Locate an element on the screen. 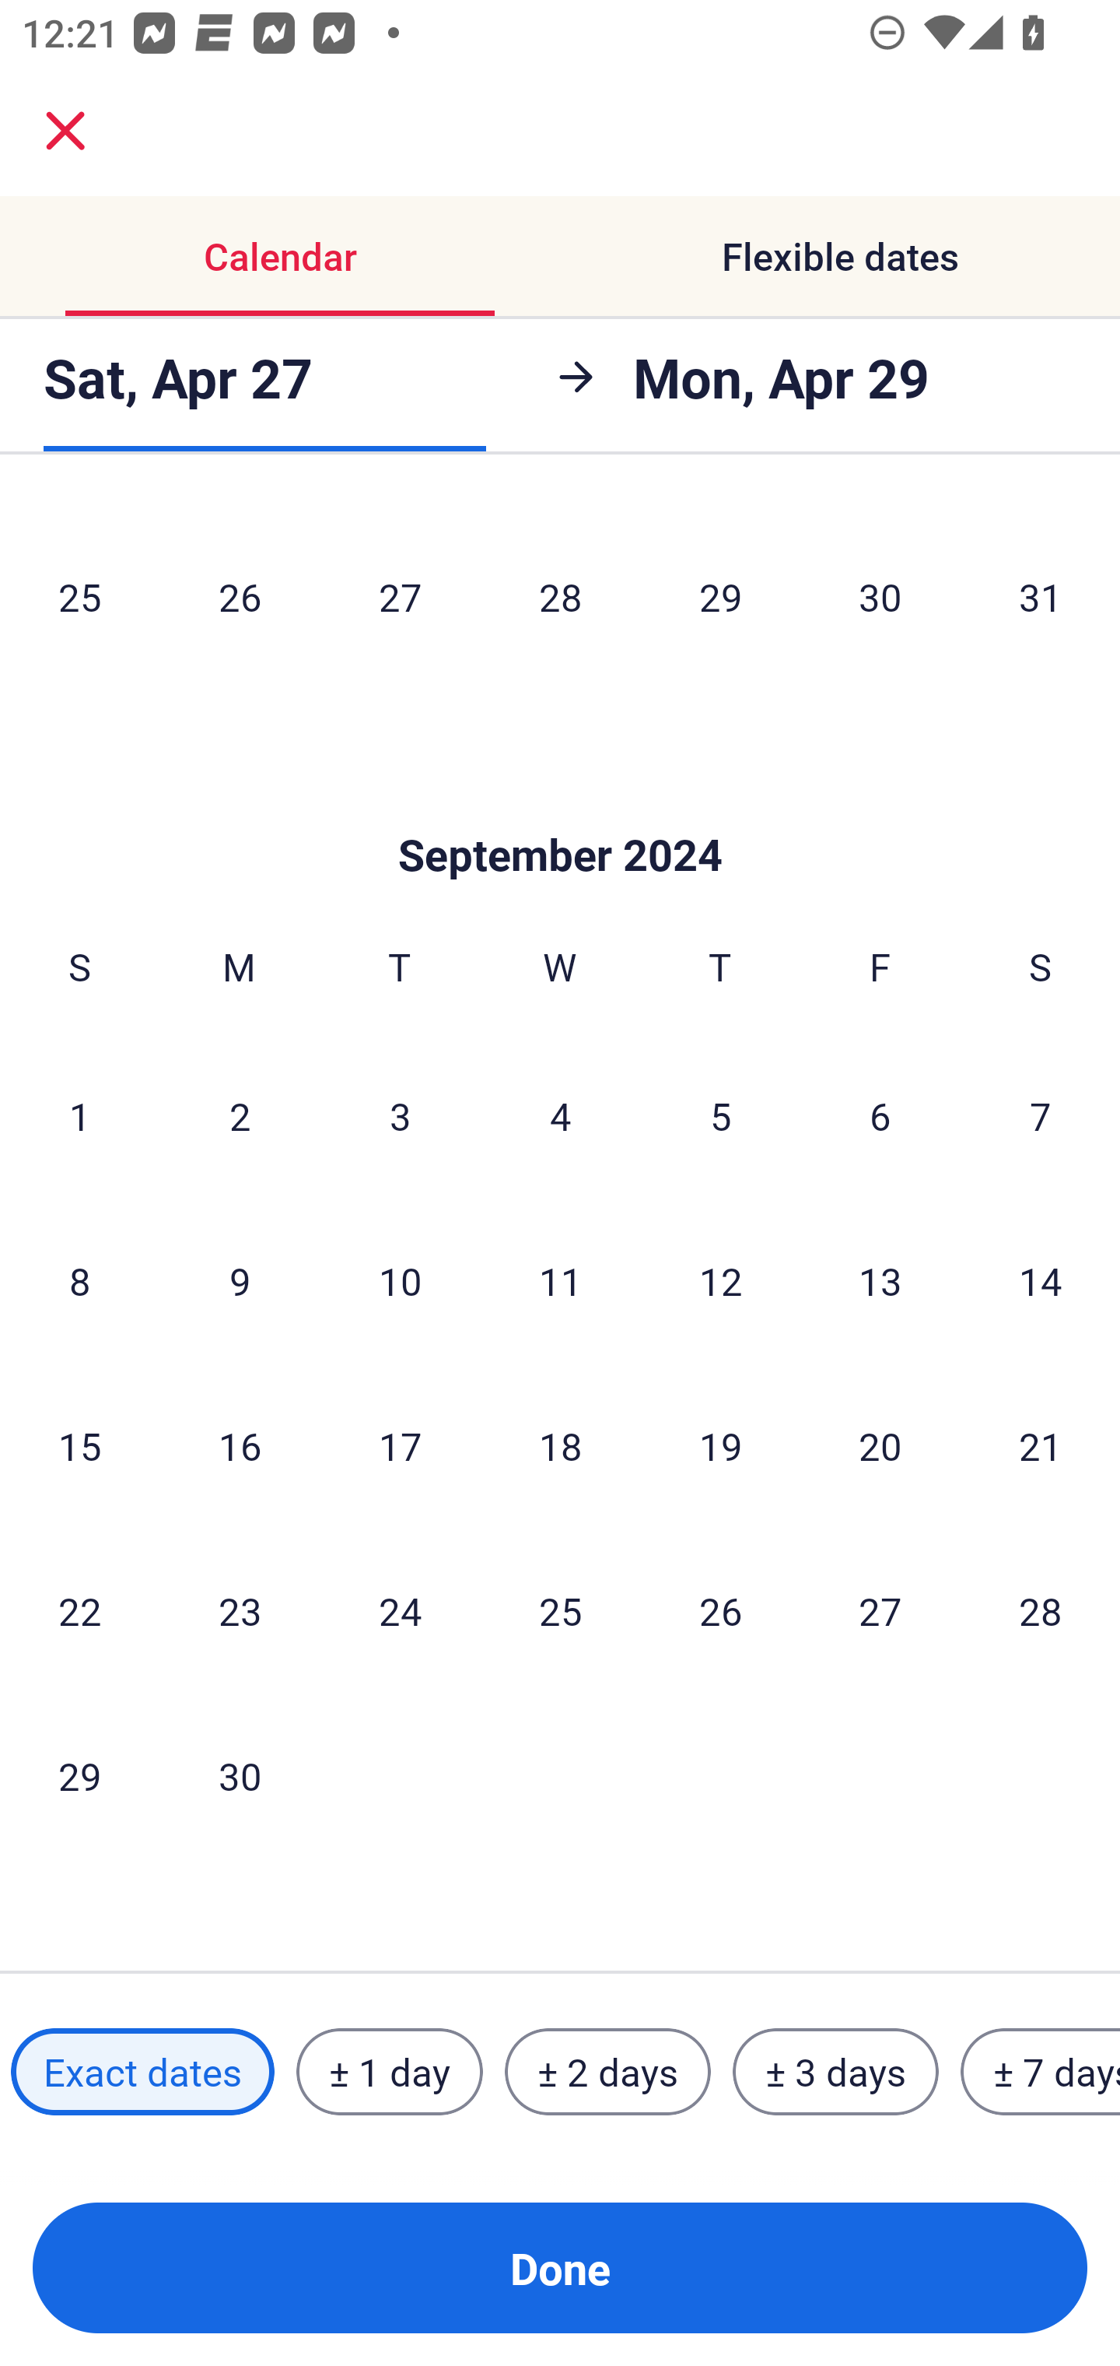 The height and width of the screenshot is (2366, 1120). 26 Monday, August 26, 2024 is located at coordinates (240, 596).